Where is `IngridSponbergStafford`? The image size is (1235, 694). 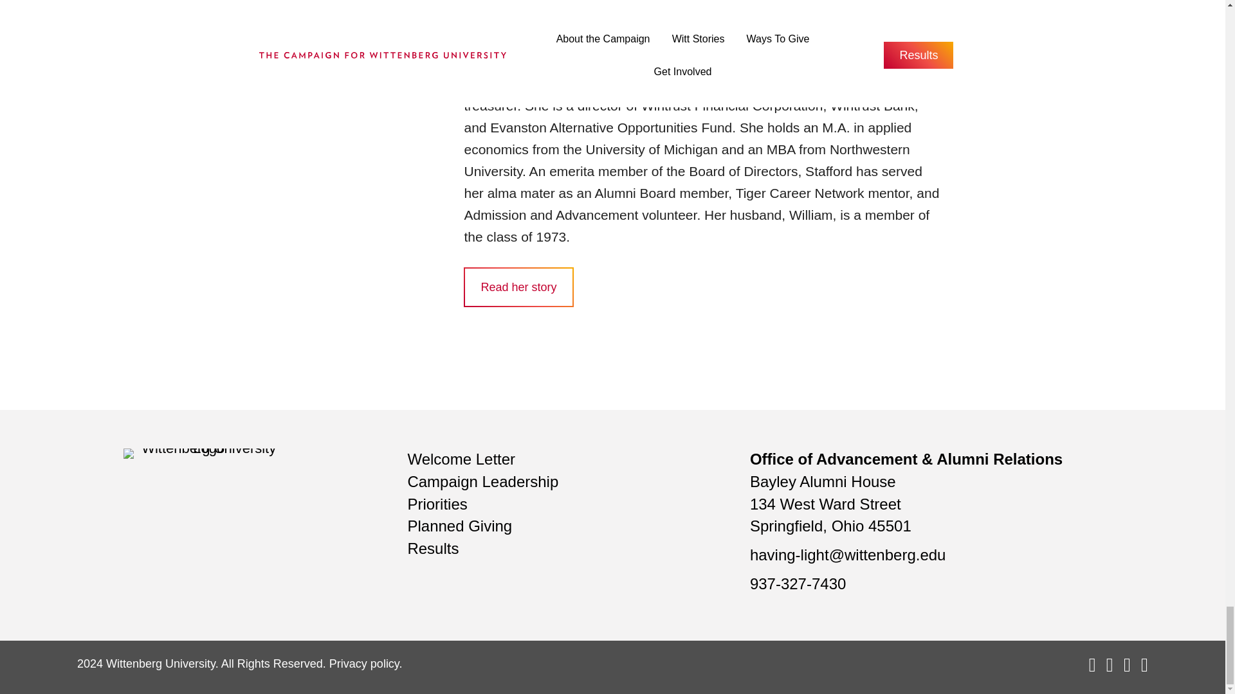 IngridSponbergStafford is located at coordinates (361, 1).